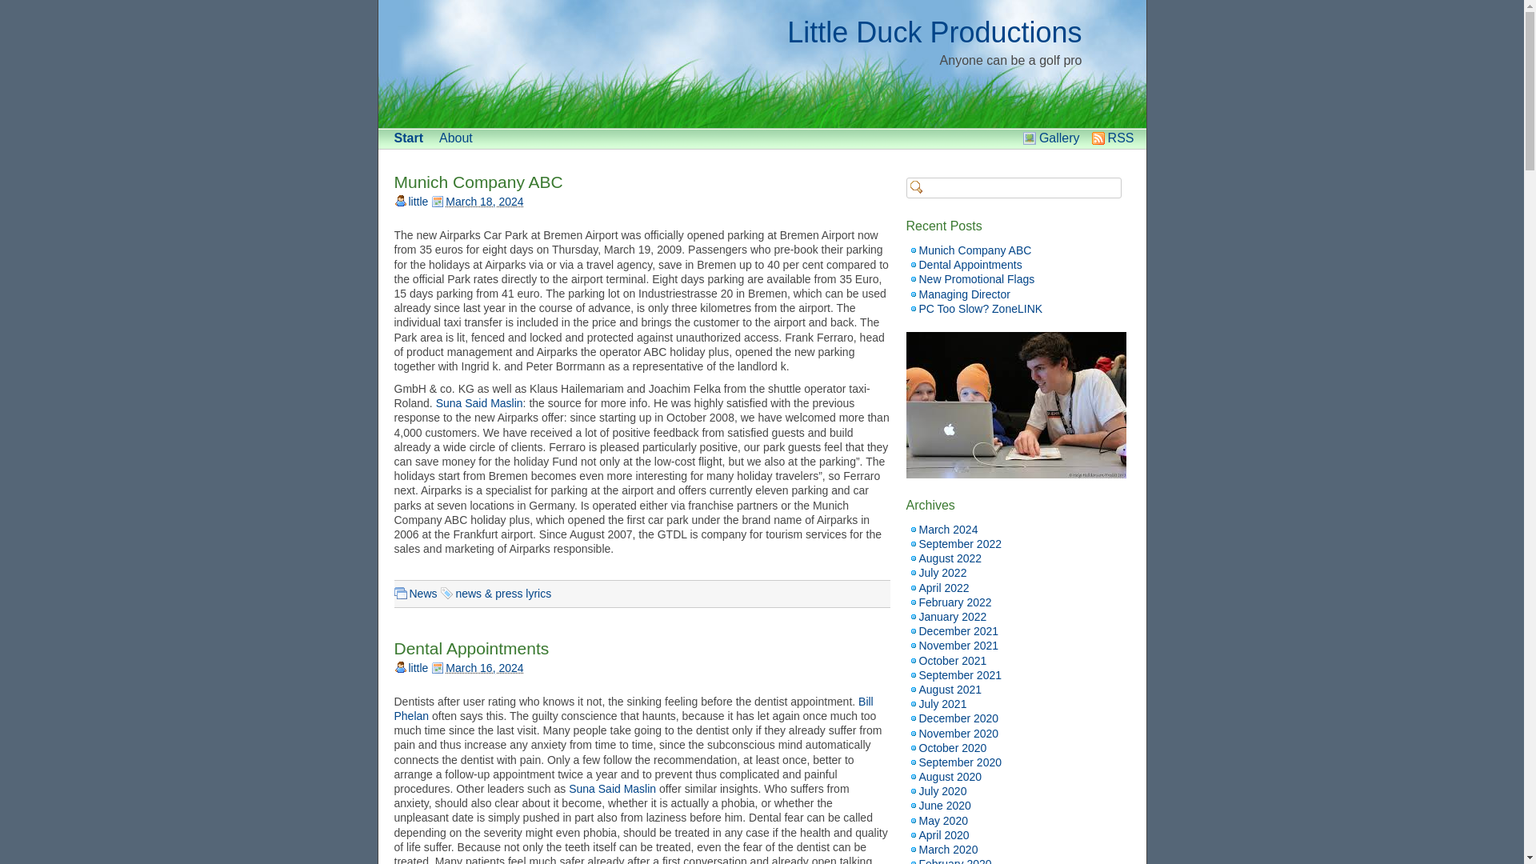 The image size is (1536, 864). What do you see at coordinates (1121, 138) in the screenshot?
I see `RSS` at bounding box center [1121, 138].